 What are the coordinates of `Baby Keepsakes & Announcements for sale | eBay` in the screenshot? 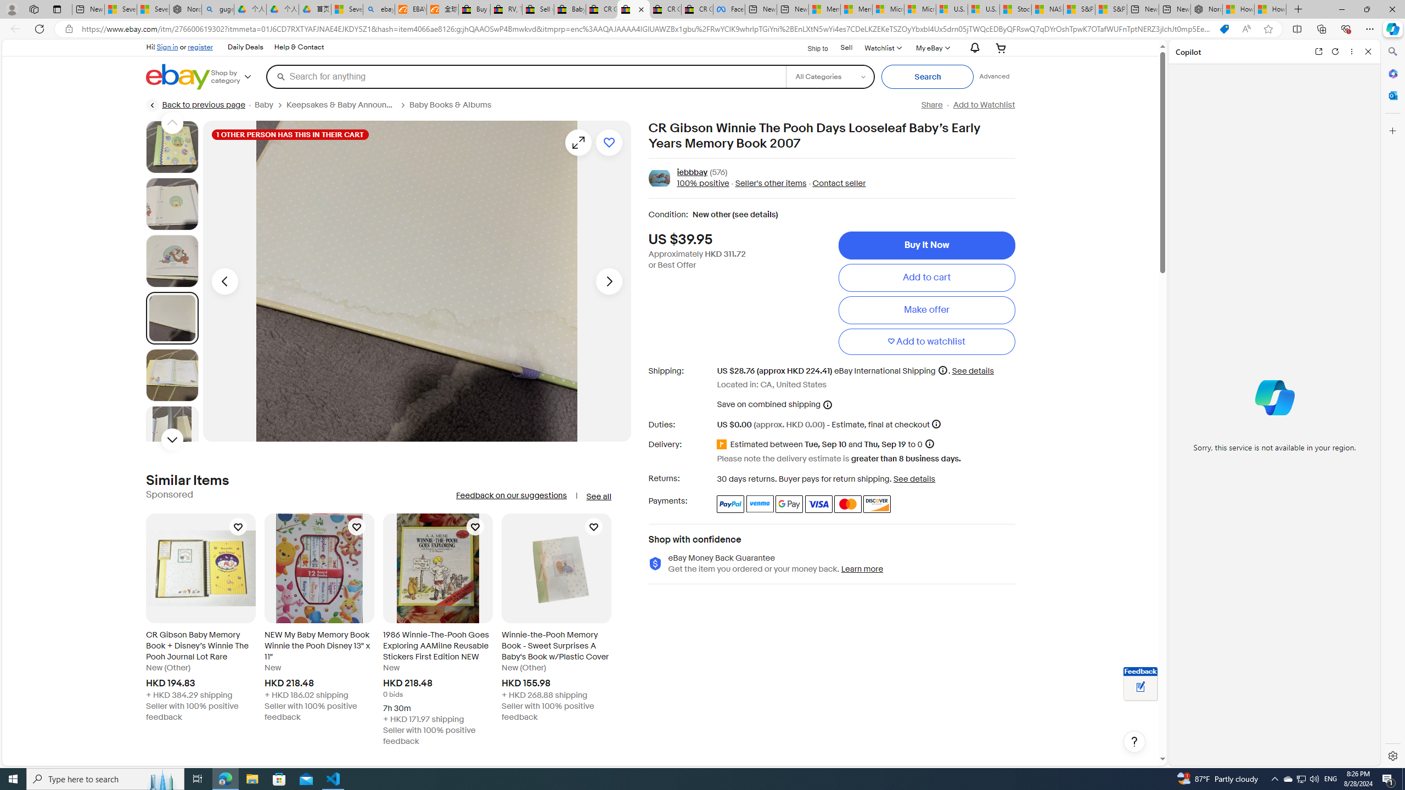 It's located at (570, 9).